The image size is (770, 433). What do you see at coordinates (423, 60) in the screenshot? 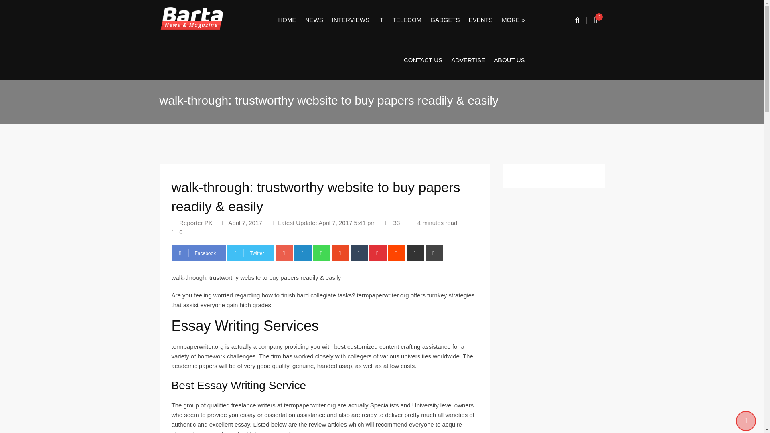
I see `CONTACT US` at bounding box center [423, 60].